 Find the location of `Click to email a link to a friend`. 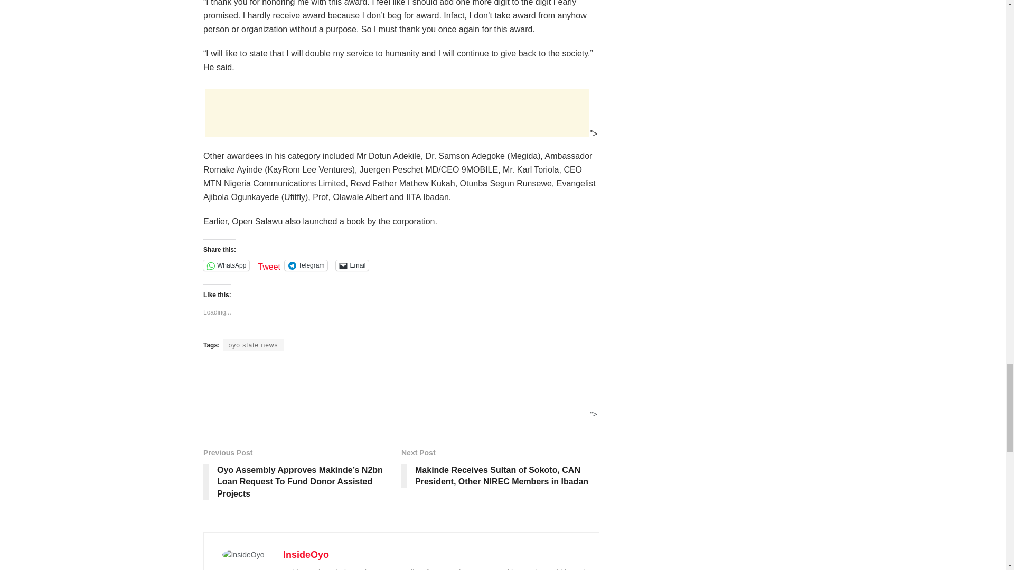

Click to email a link to a friend is located at coordinates (352, 265).